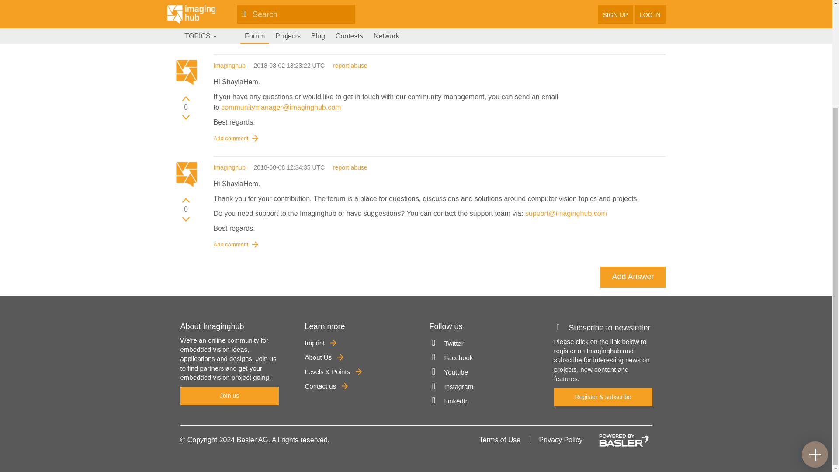  I want to click on This post is useful and clear, so click(186, 1).